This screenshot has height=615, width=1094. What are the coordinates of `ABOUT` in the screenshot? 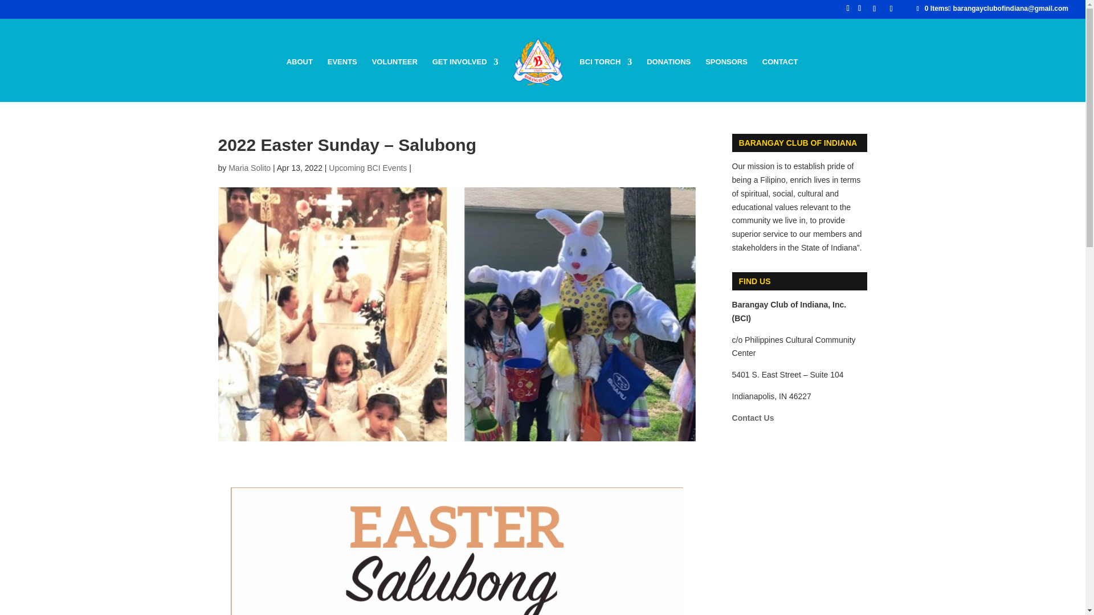 It's located at (300, 80).